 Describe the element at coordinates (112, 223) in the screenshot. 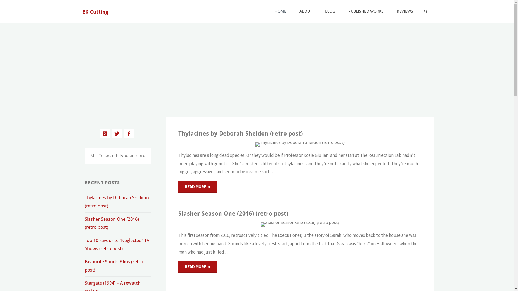

I see `Slasher Season One (2016) (retro post)` at that location.